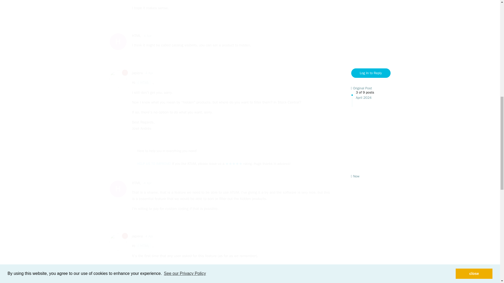 The width and height of the screenshot is (504, 283). What do you see at coordinates (148, 36) in the screenshot?
I see `japiera` at bounding box center [148, 36].